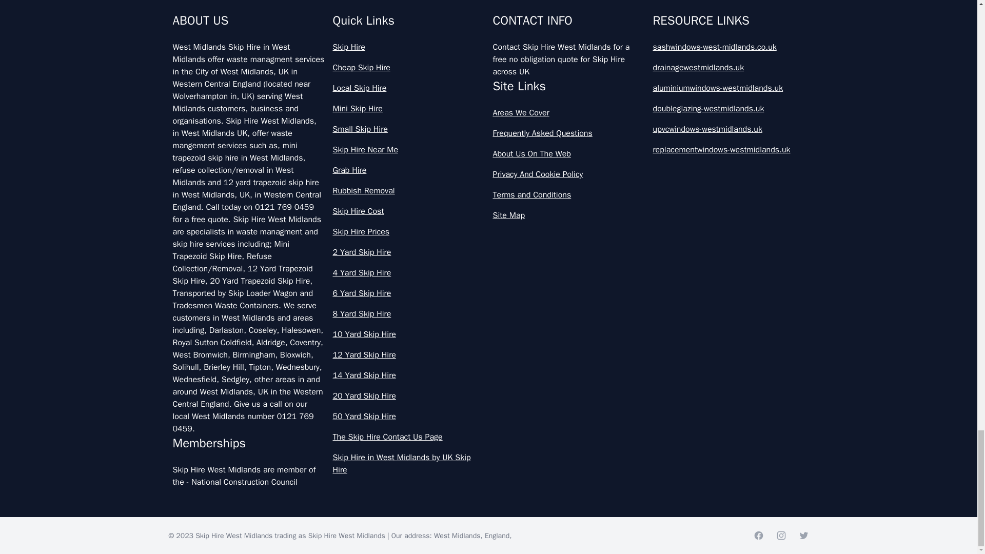 The image size is (985, 554). What do you see at coordinates (728, 88) in the screenshot?
I see `aluminiumwindows-westmidlands.uk` at bounding box center [728, 88].